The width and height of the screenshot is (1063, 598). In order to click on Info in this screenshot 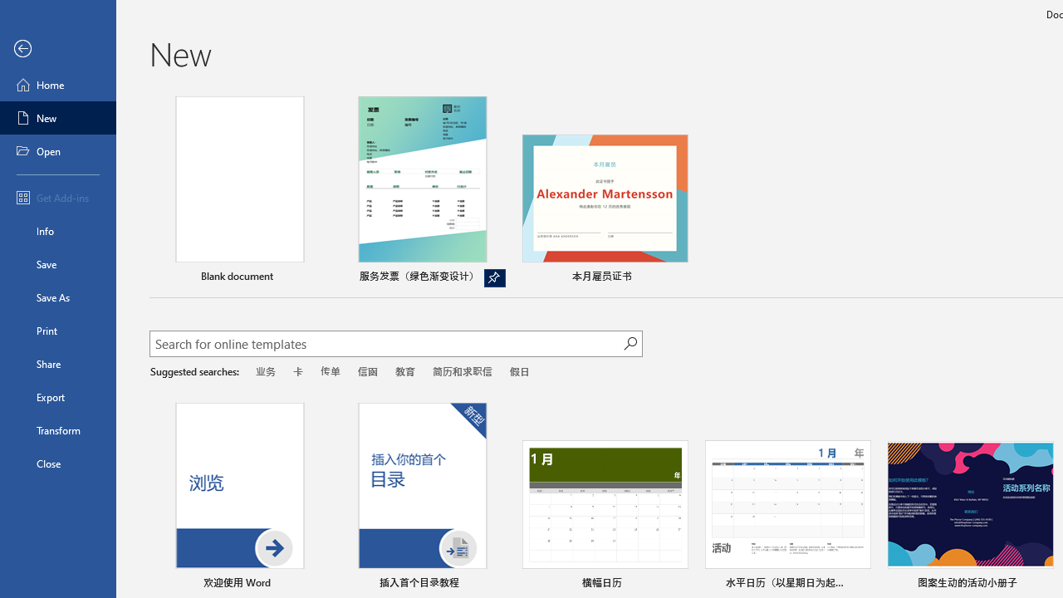, I will do `click(58, 231)`.